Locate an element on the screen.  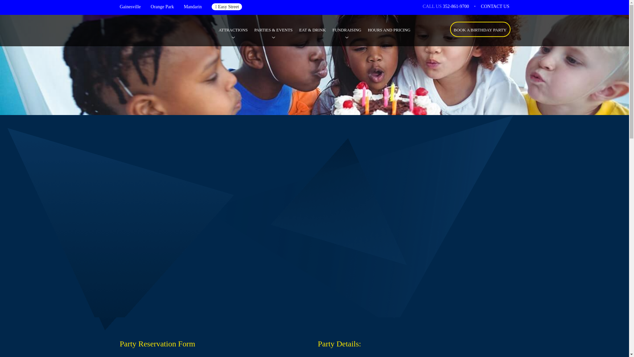
Mandarin is located at coordinates (193, 7).